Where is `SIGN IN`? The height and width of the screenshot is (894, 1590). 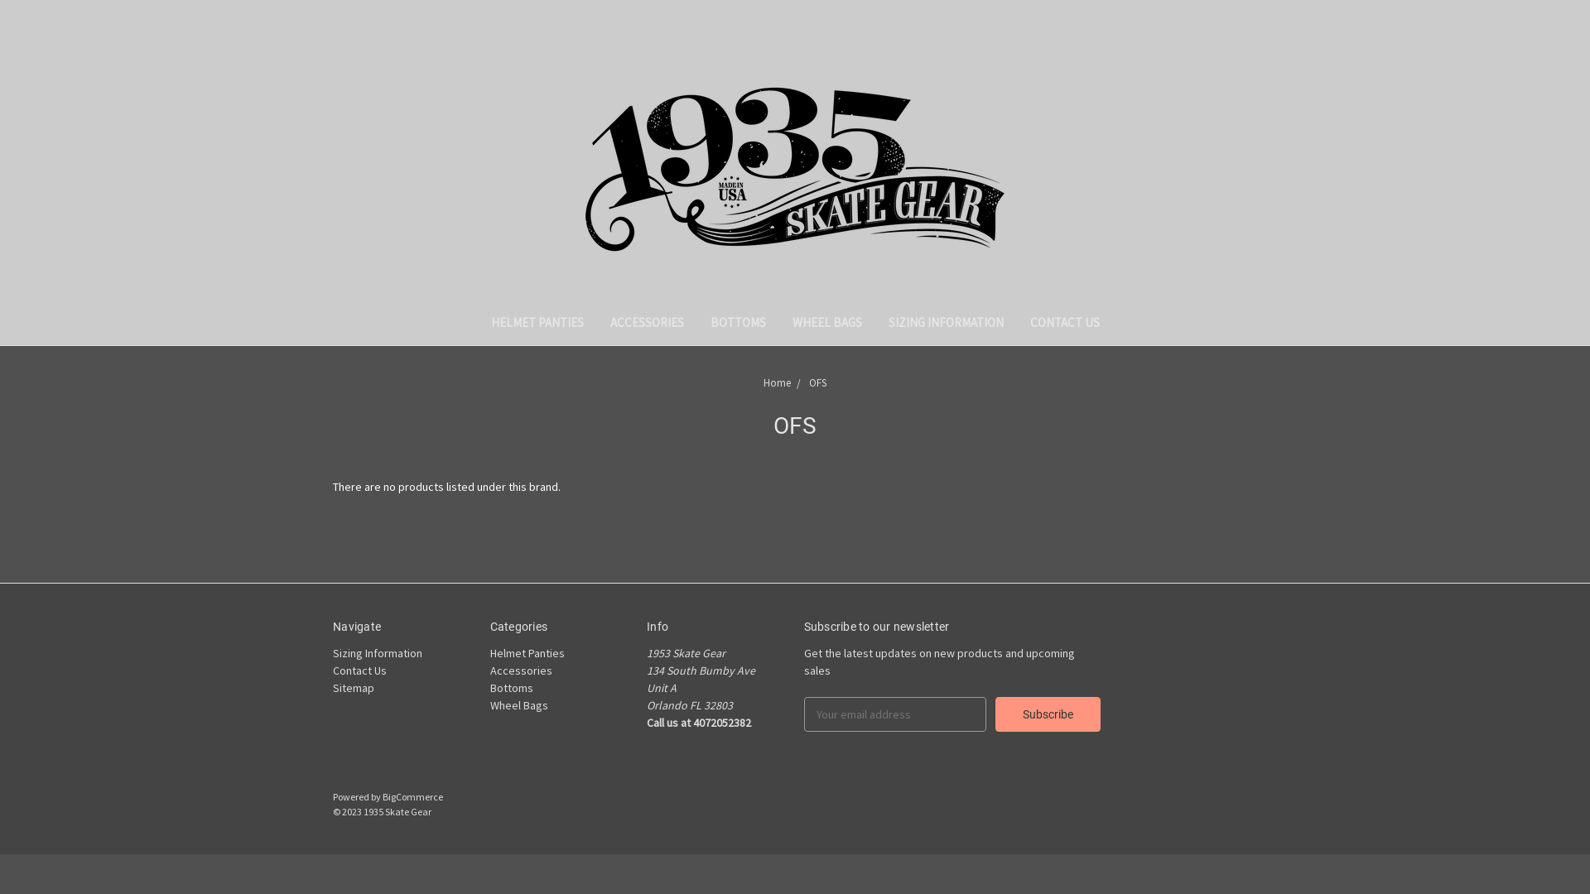 SIGN IN is located at coordinates (1443, 20).